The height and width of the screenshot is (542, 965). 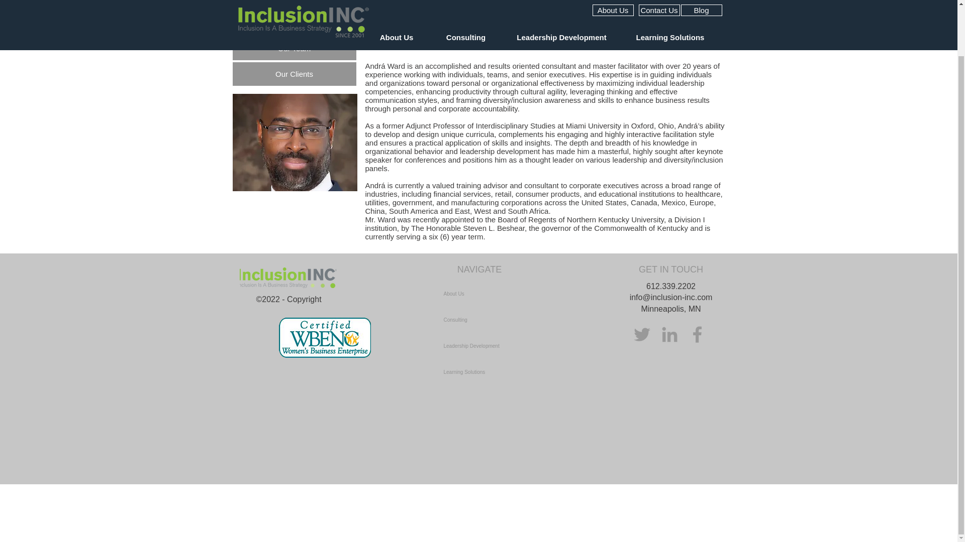 I want to click on Consulting, so click(x=514, y=320).